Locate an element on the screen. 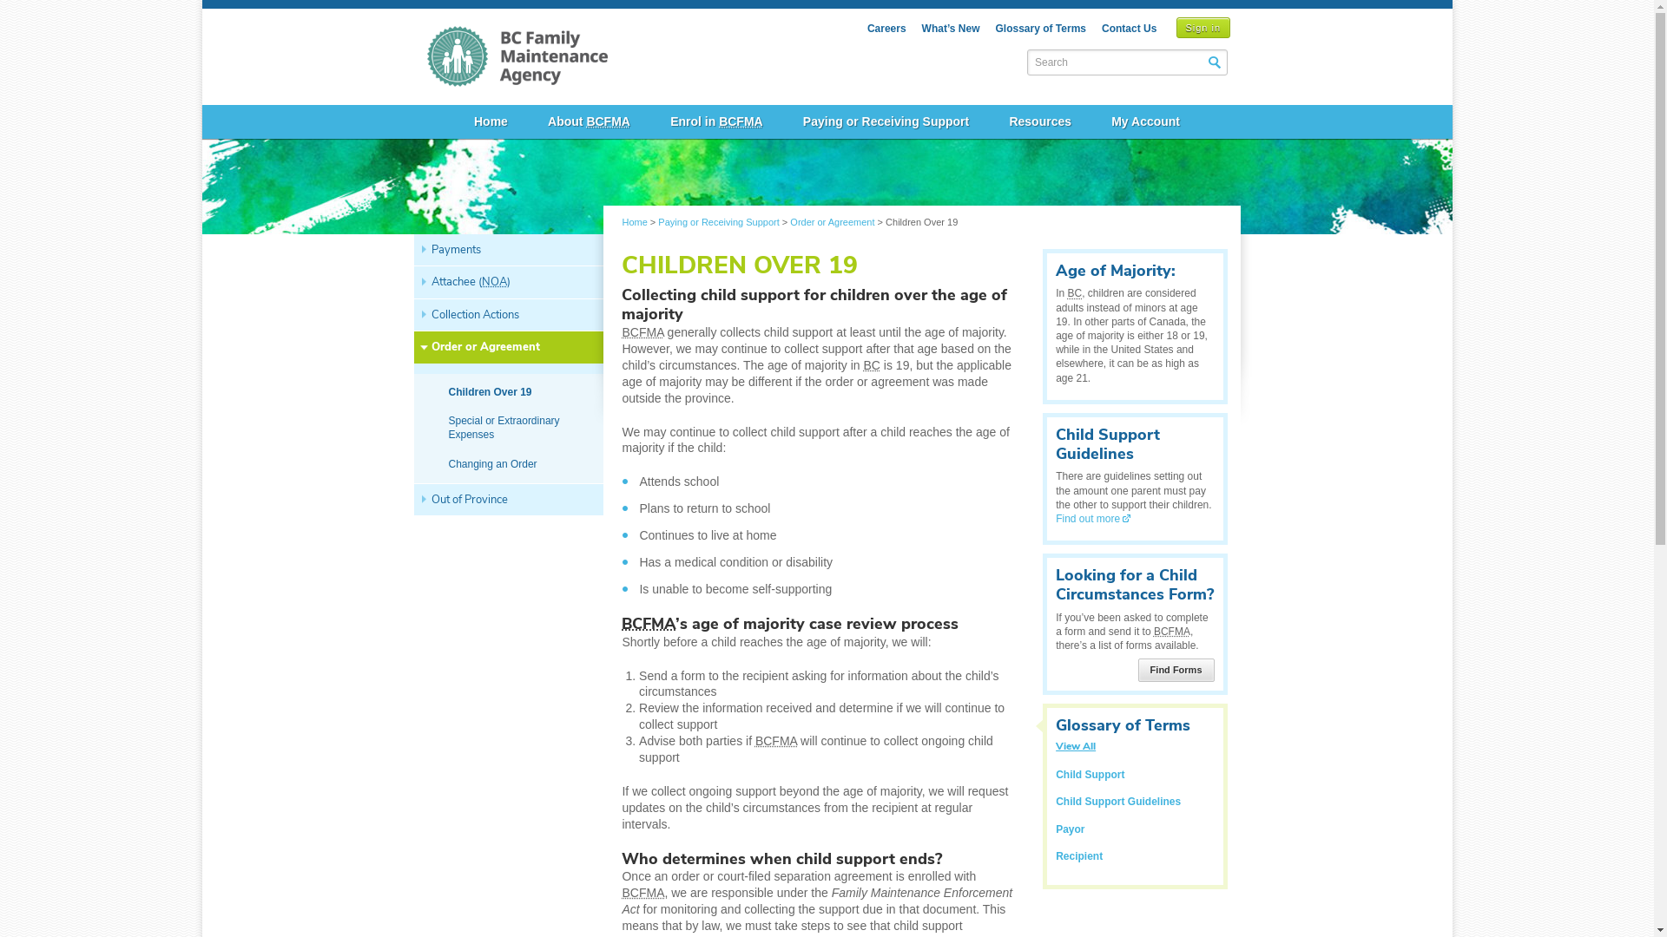 The image size is (1667, 937). Paying or Receiving Support is located at coordinates (886, 121).